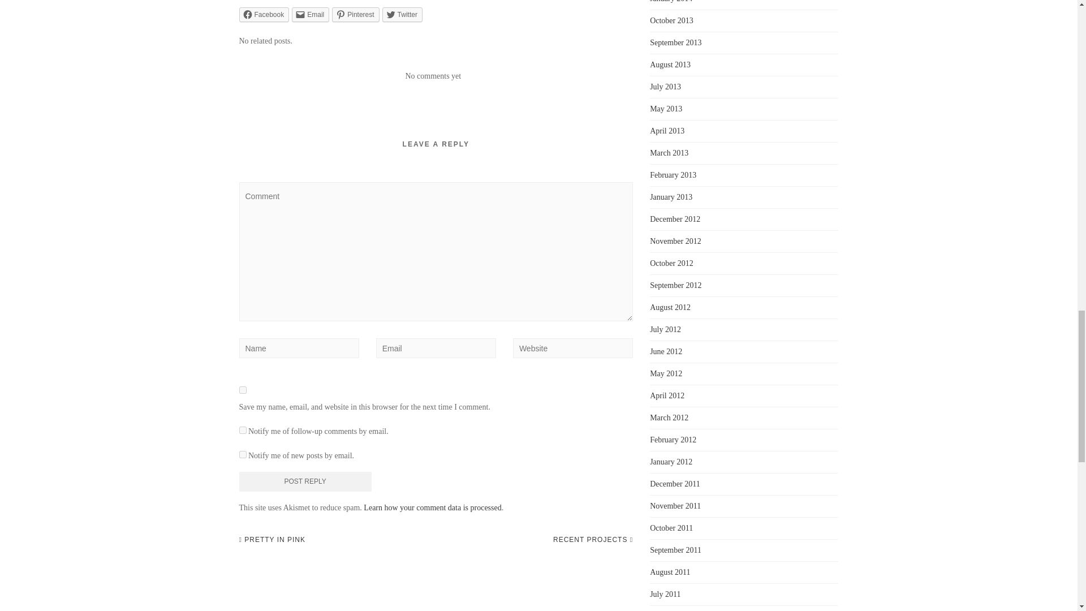  Describe the element at coordinates (593, 539) in the screenshot. I see `RECENT PROJECTS` at that location.